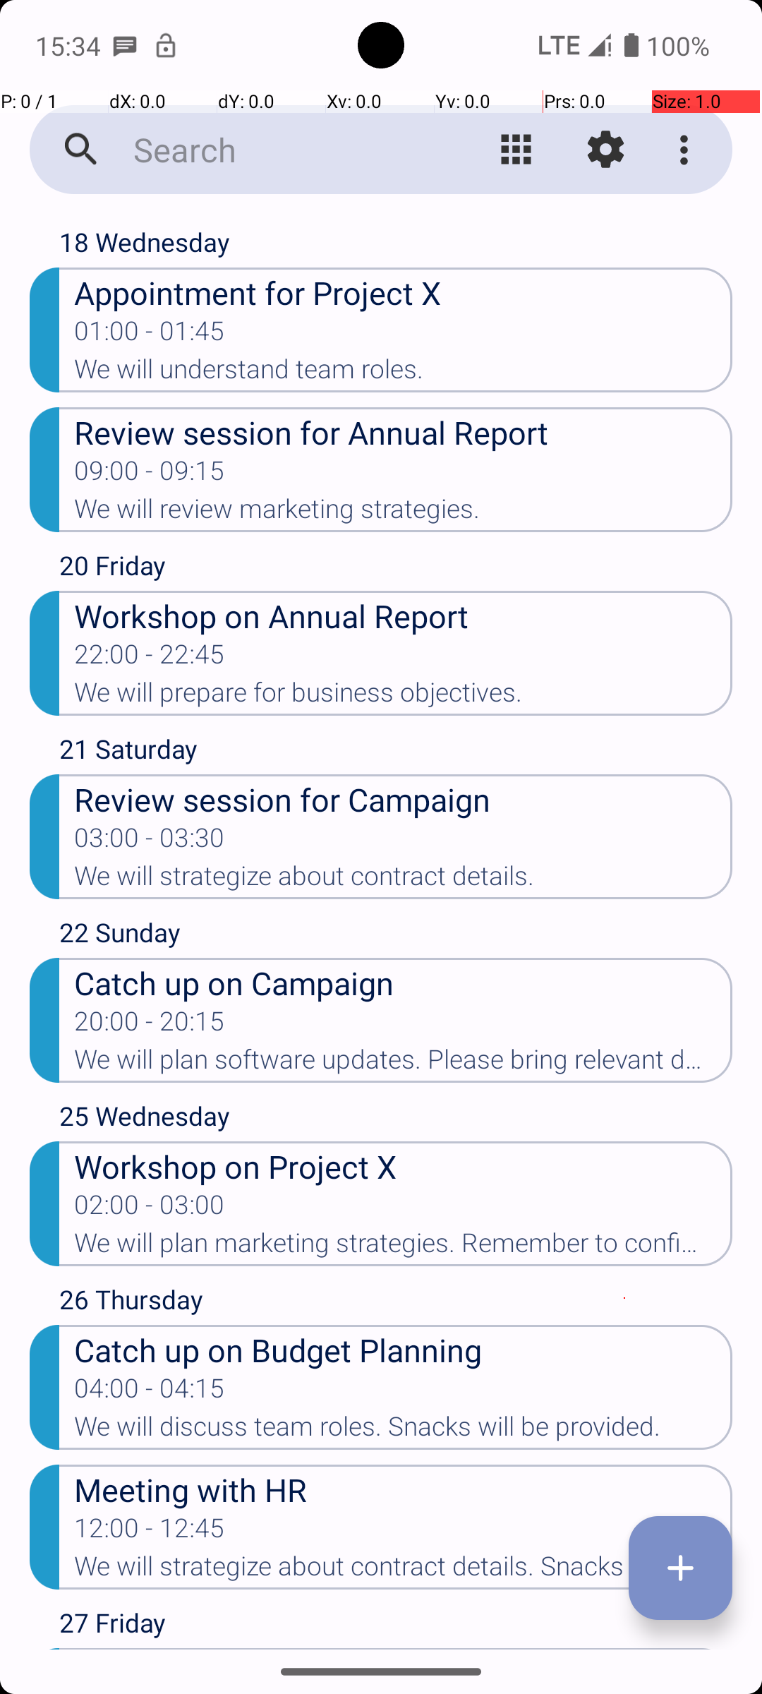 This screenshot has width=762, height=1694. What do you see at coordinates (150, 1026) in the screenshot?
I see `20:00 - 20:15` at bounding box center [150, 1026].